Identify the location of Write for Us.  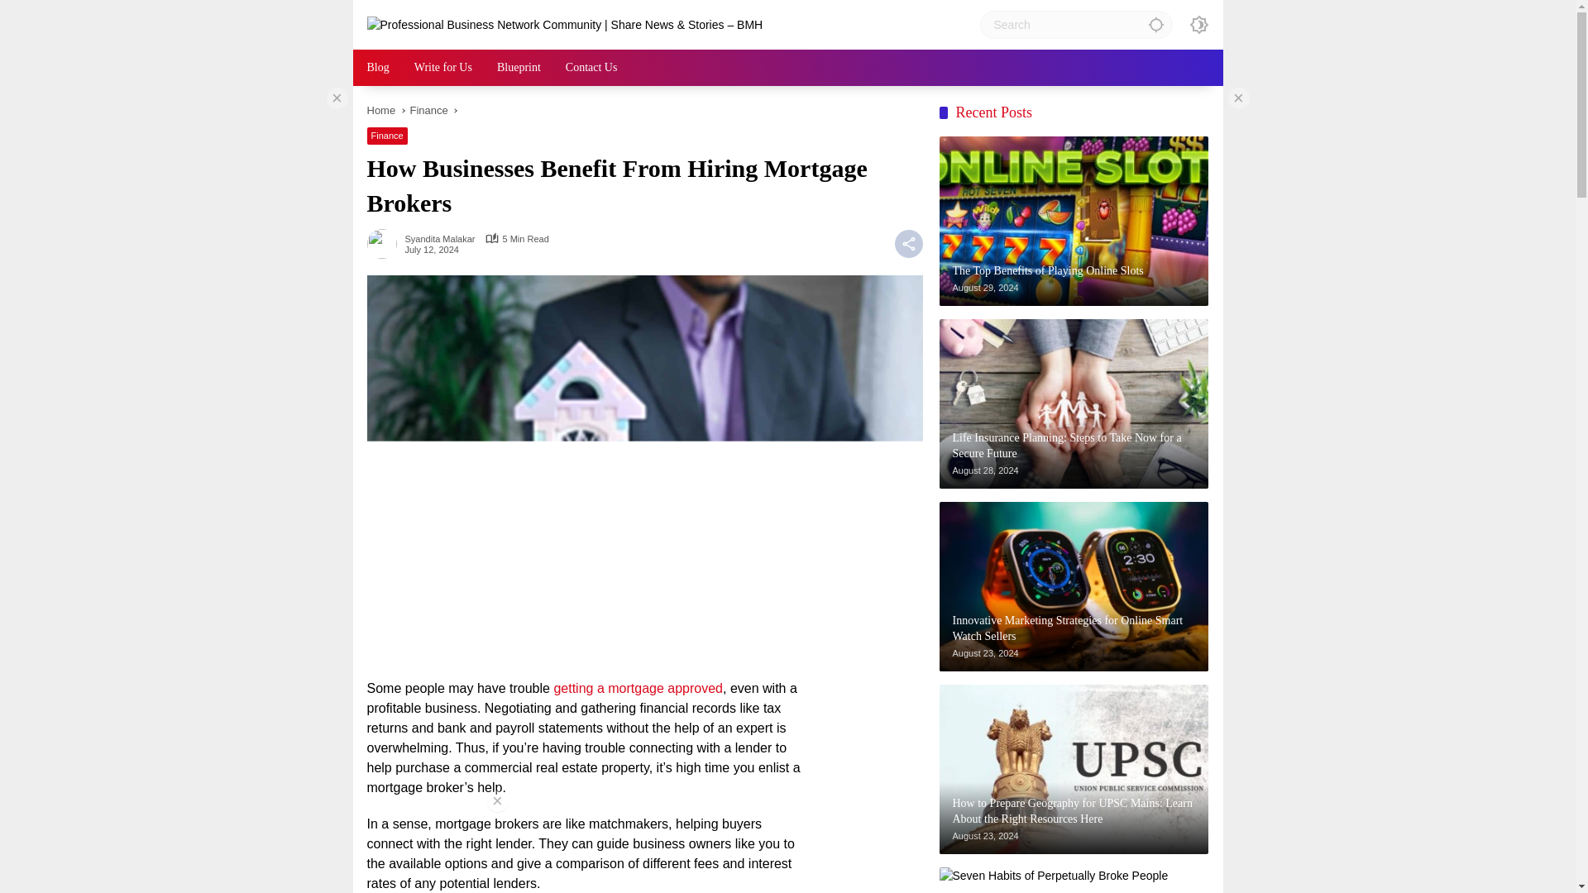
(443, 68).